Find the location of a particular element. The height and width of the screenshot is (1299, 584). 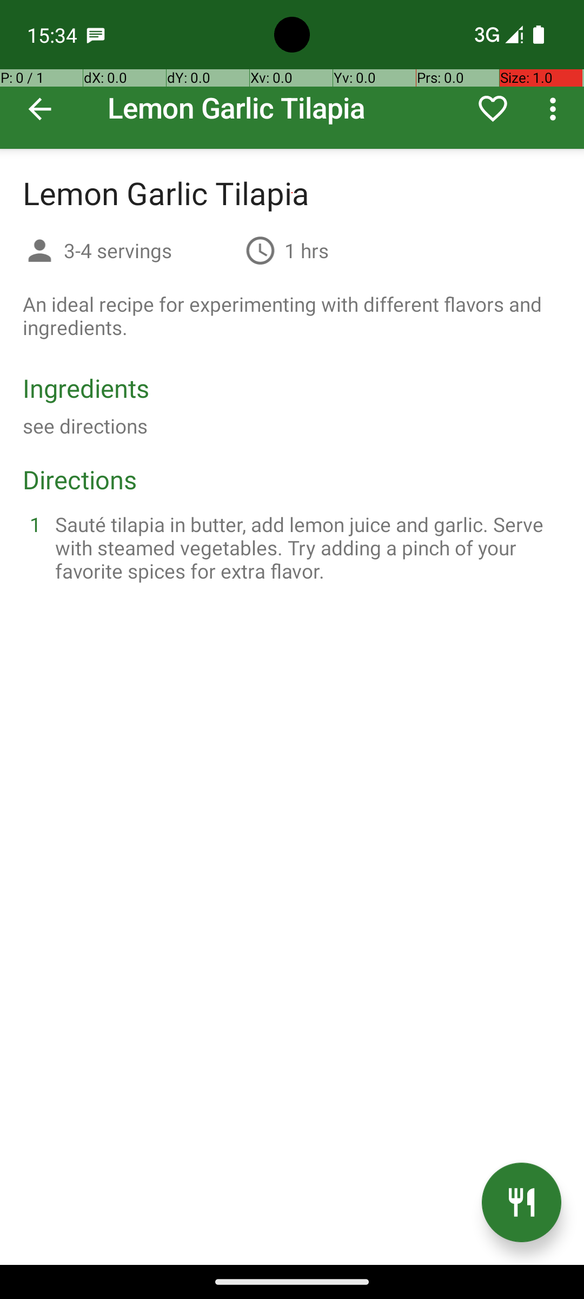

see directions is located at coordinates (85, 425).